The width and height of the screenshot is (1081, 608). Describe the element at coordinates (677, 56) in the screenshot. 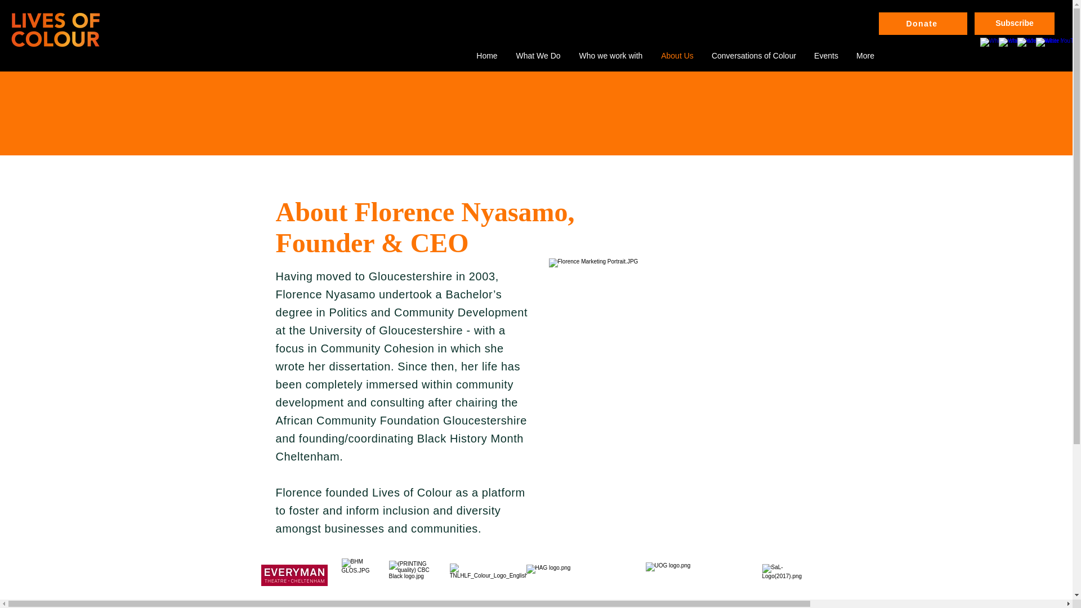

I see `About Us` at that location.